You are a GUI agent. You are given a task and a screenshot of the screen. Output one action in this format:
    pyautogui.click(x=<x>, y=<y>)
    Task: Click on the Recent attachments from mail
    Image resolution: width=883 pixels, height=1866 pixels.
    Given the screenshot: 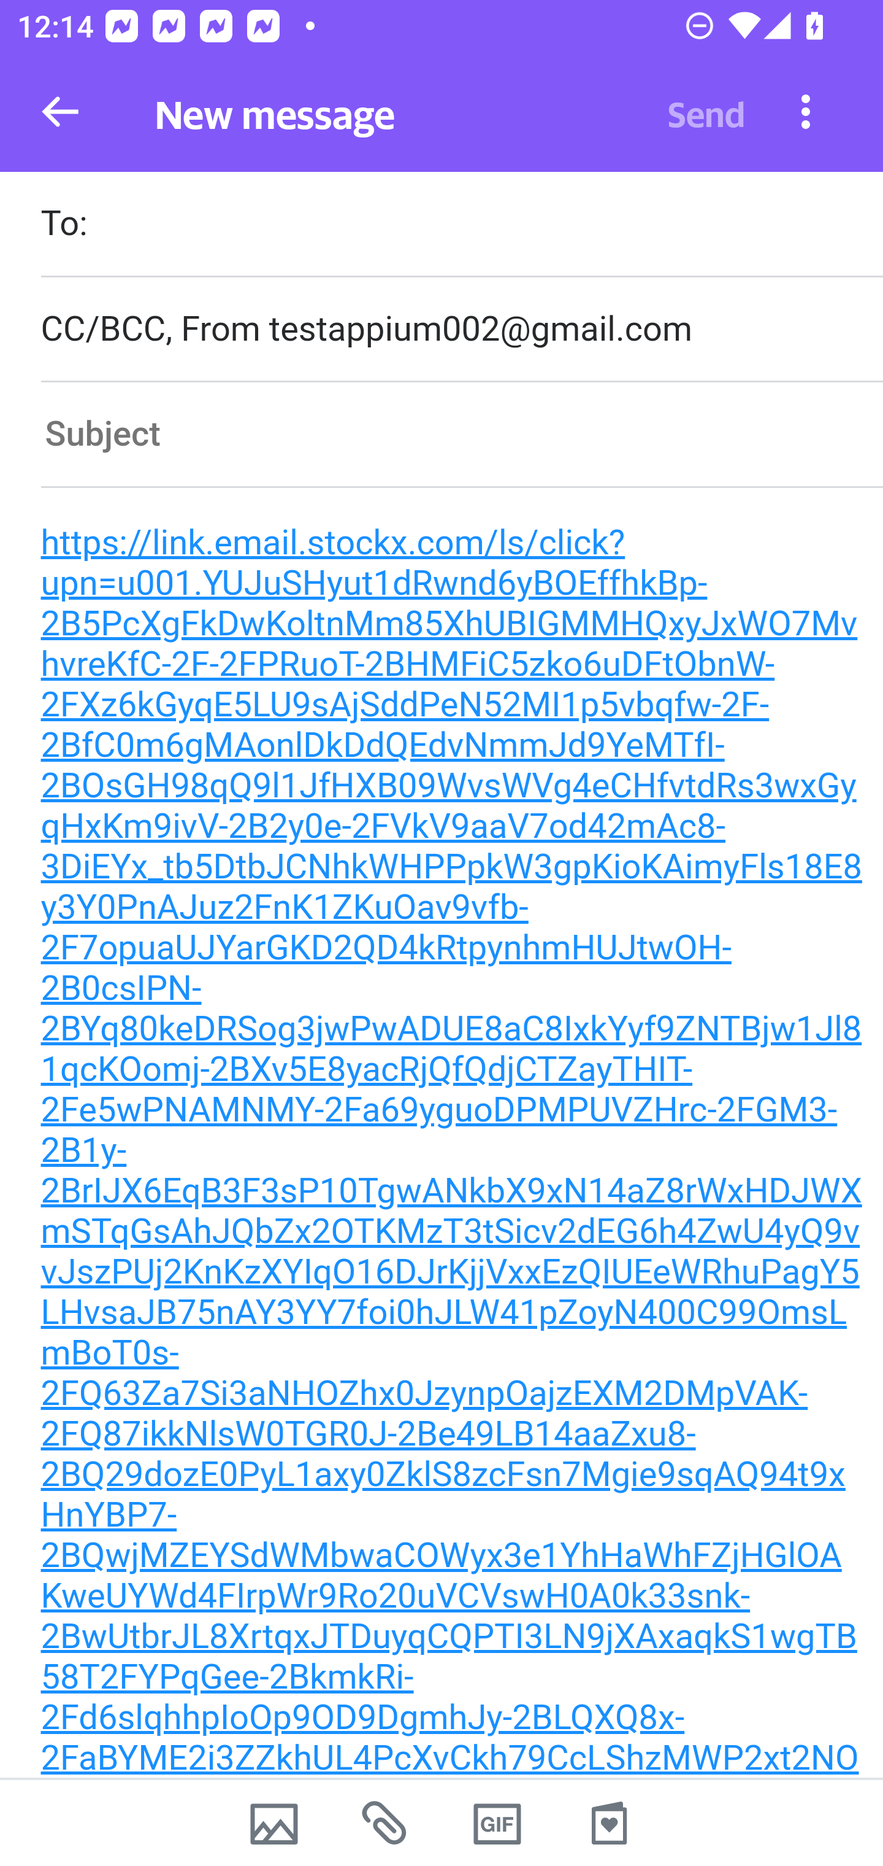 What is the action you would take?
    pyautogui.click(x=386, y=1823)
    